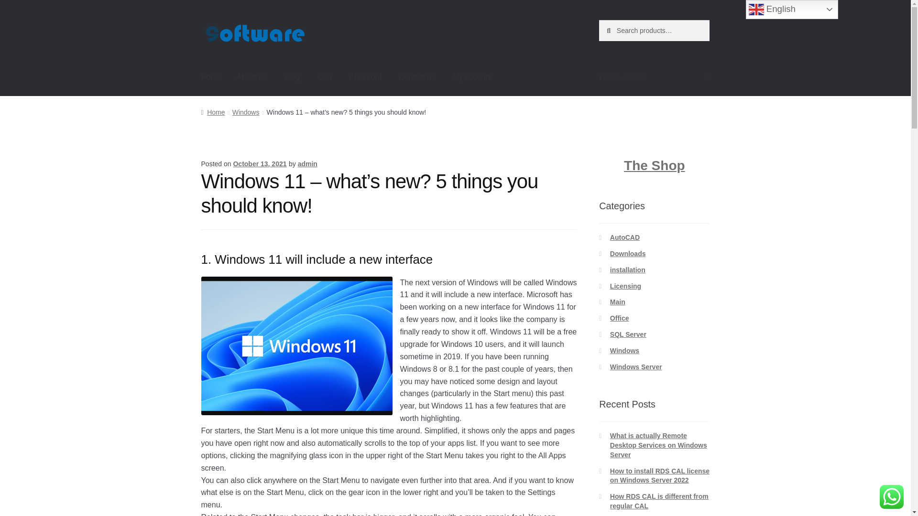  What do you see at coordinates (260, 163) in the screenshot?
I see `October 13, 2021` at bounding box center [260, 163].